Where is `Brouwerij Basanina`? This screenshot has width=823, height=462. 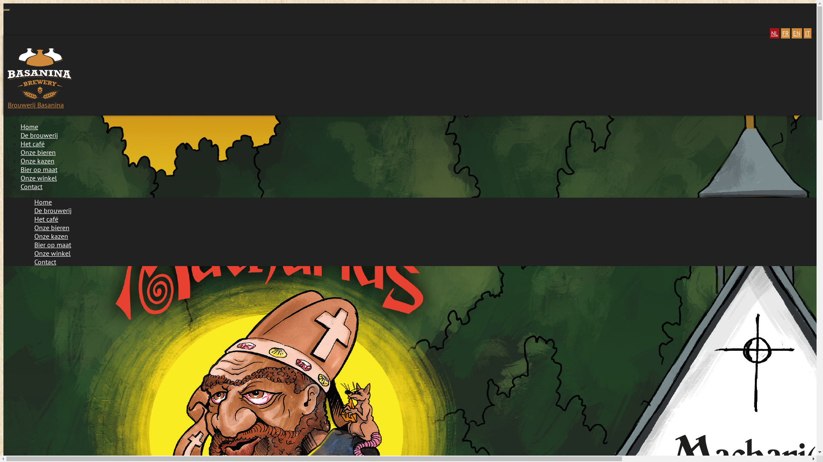 Brouwerij Basanina is located at coordinates (411, 75).